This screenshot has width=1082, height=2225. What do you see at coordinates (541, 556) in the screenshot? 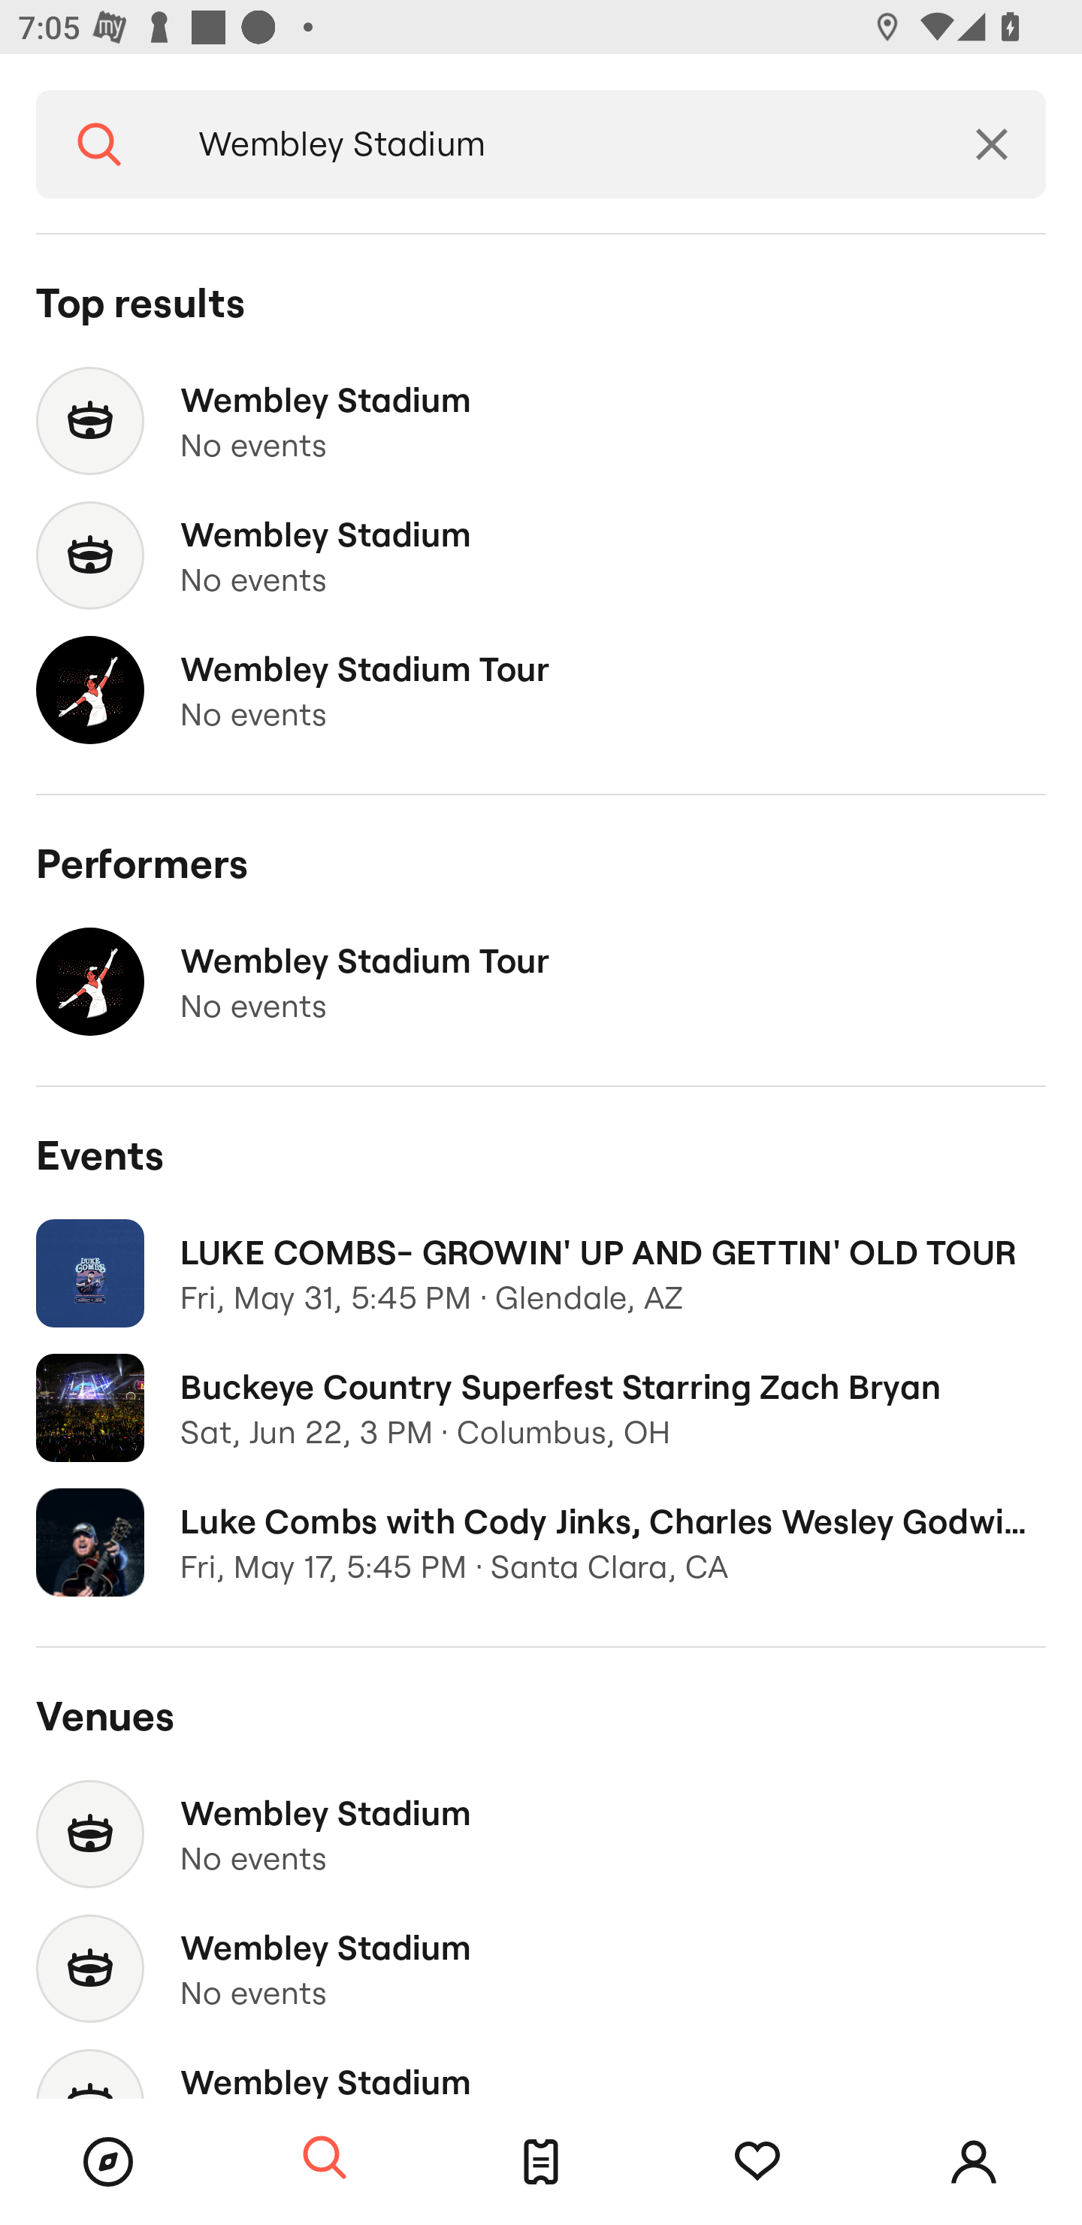
I see `Wembley Stadium No events` at bounding box center [541, 556].